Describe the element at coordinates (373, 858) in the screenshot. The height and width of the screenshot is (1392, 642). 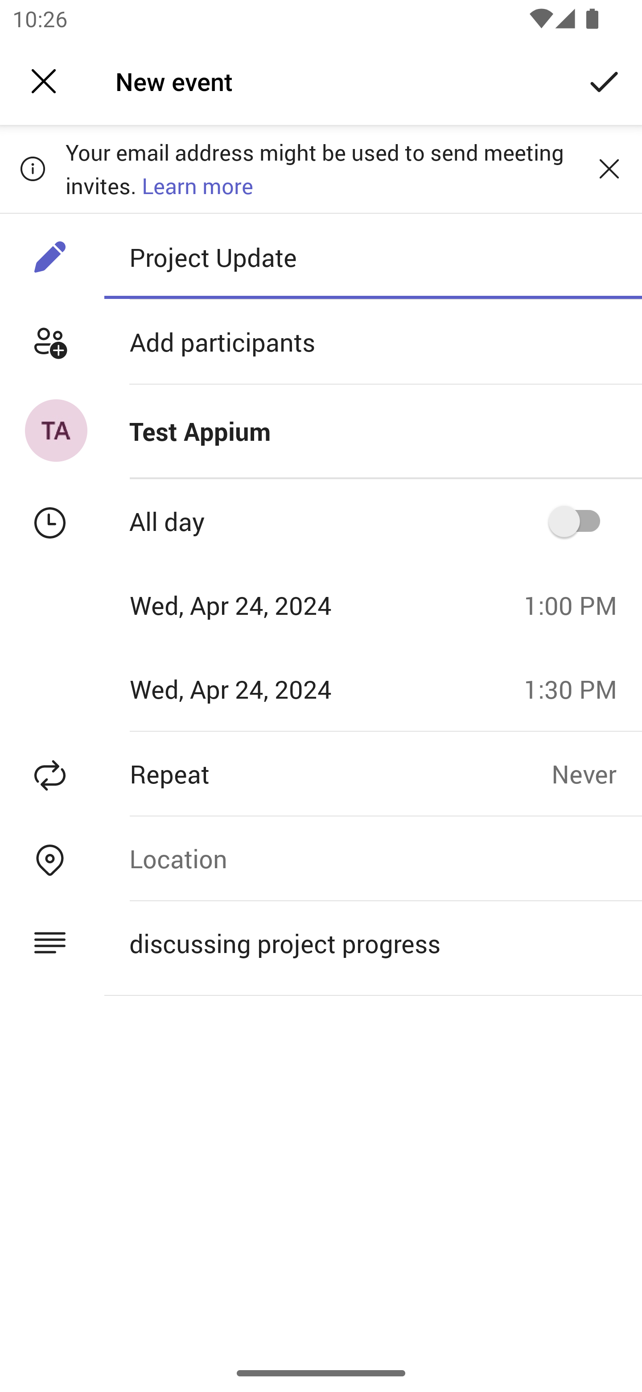
I see `Location` at that location.